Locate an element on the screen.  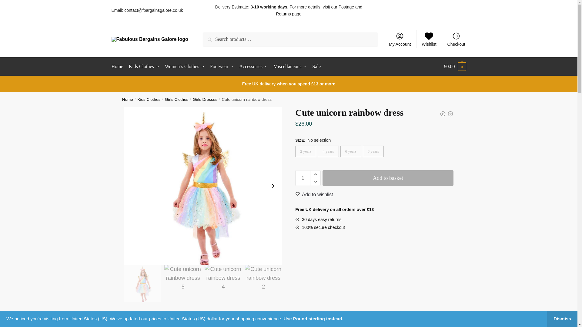
My Account is located at coordinates (400, 39).